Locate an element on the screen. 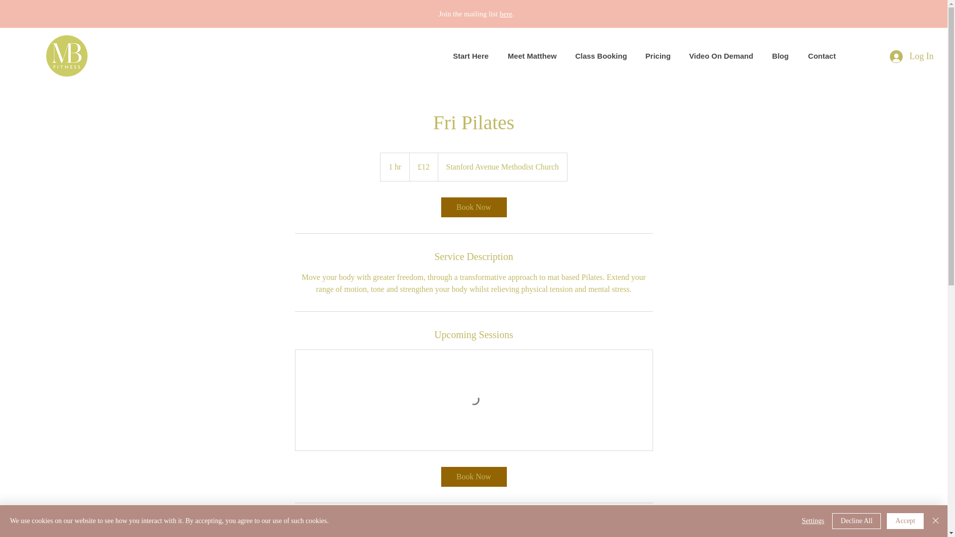  Book Now is located at coordinates (473, 207).